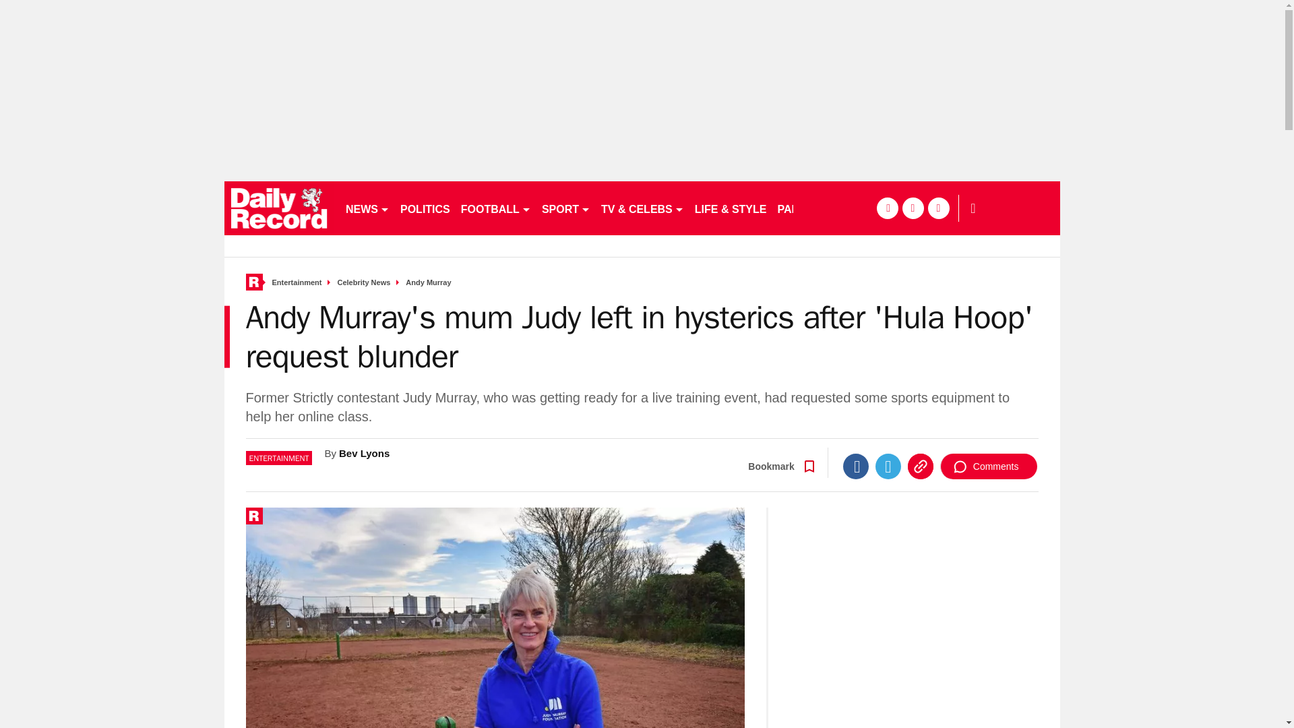 The image size is (1294, 728). Describe the element at coordinates (425, 208) in the screenshot. I see `POLITICS` at that location.